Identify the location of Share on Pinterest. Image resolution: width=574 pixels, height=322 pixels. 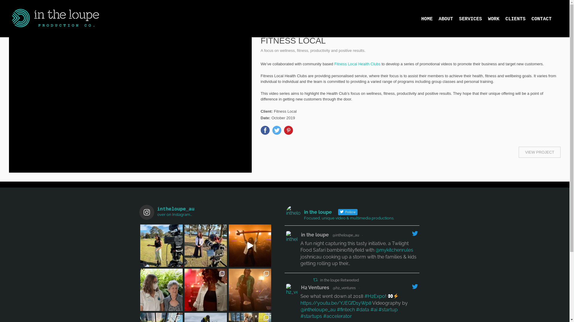
(288, 130).